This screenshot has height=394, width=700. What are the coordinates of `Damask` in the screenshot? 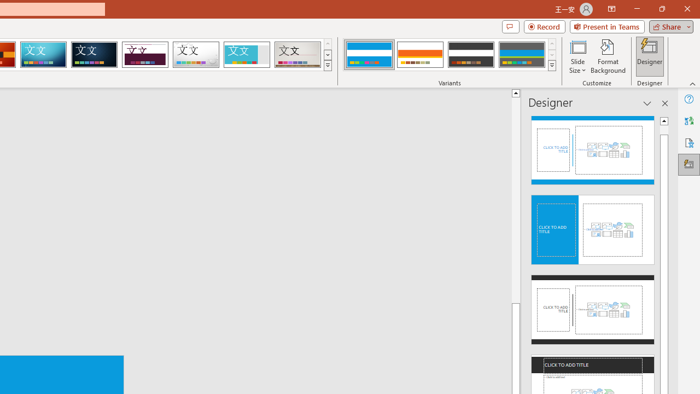 It's located at (94, 55).